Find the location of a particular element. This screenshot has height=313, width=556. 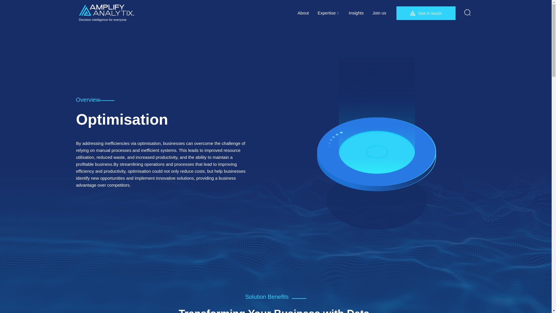

Join us is located at coordinates (379, 13).